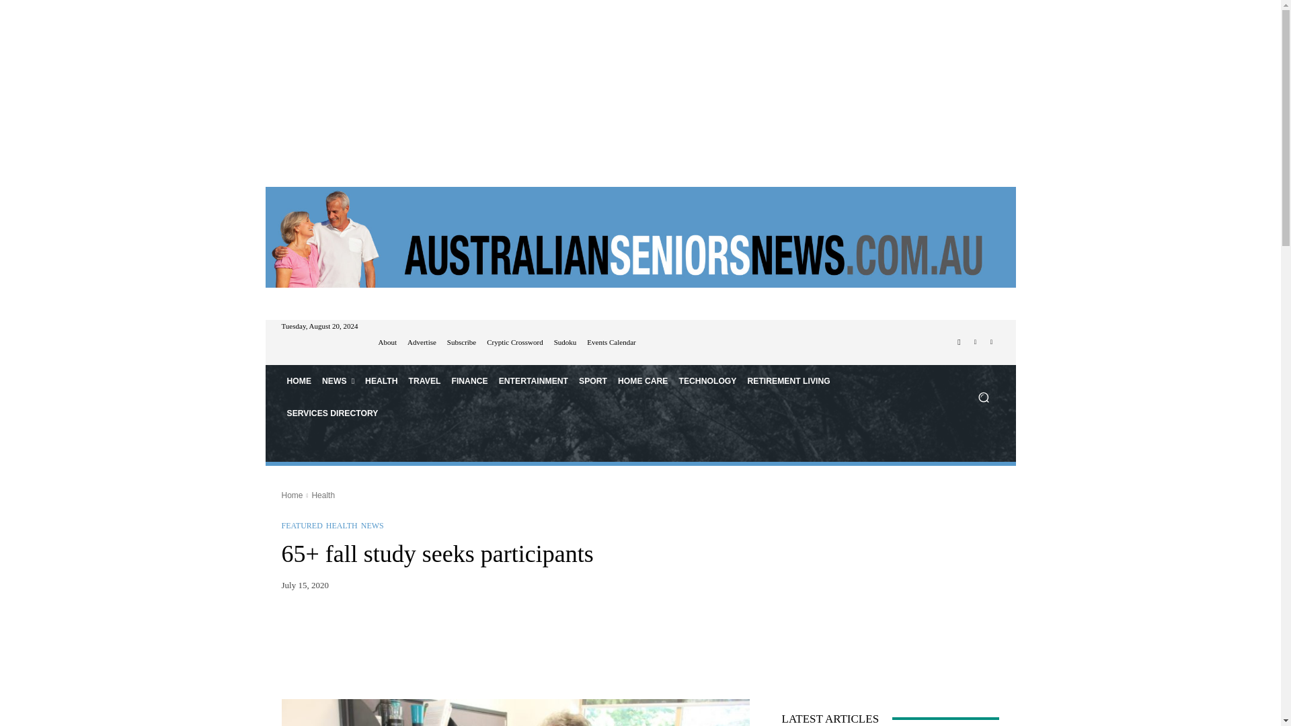  What do you see at coordinates (514, 343) in the screenshot?
I see `Cryptic Crossword` at bounding box center [514, 343].